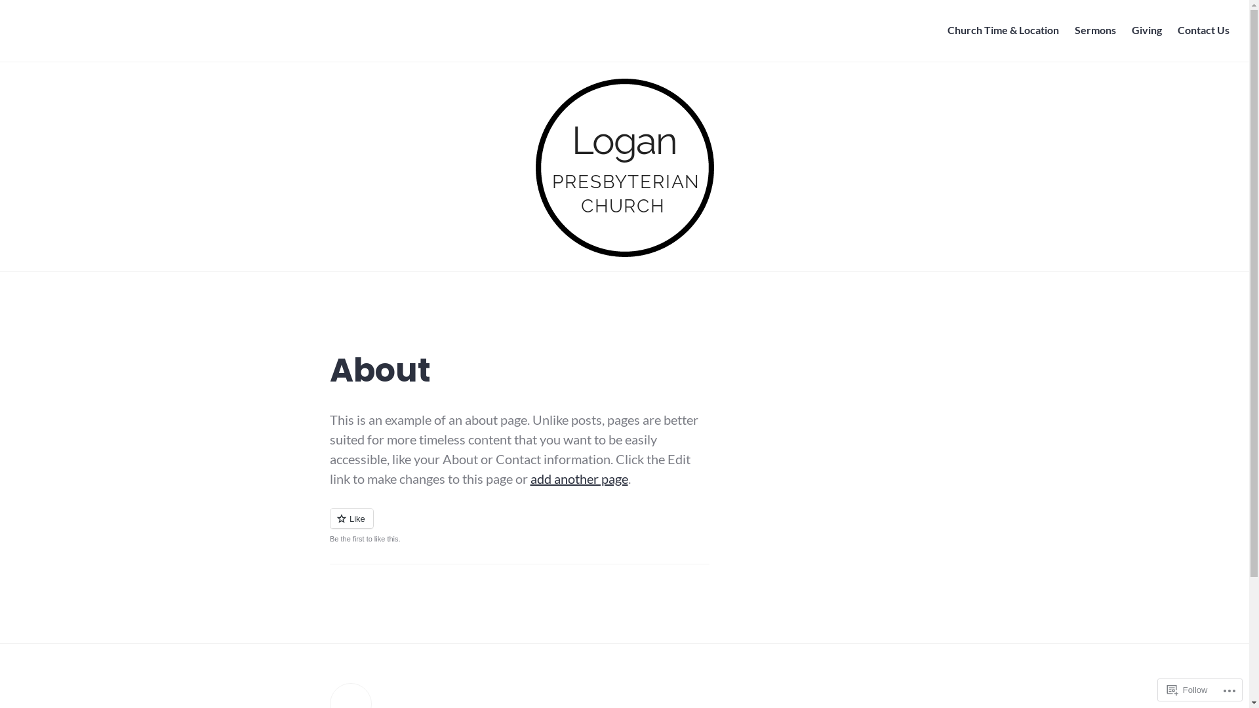 The height and width of the screenshot is (708, 1259). Describe the element at coordinates (1095, 31) in the screenshot. I see `Sermons` at that location.